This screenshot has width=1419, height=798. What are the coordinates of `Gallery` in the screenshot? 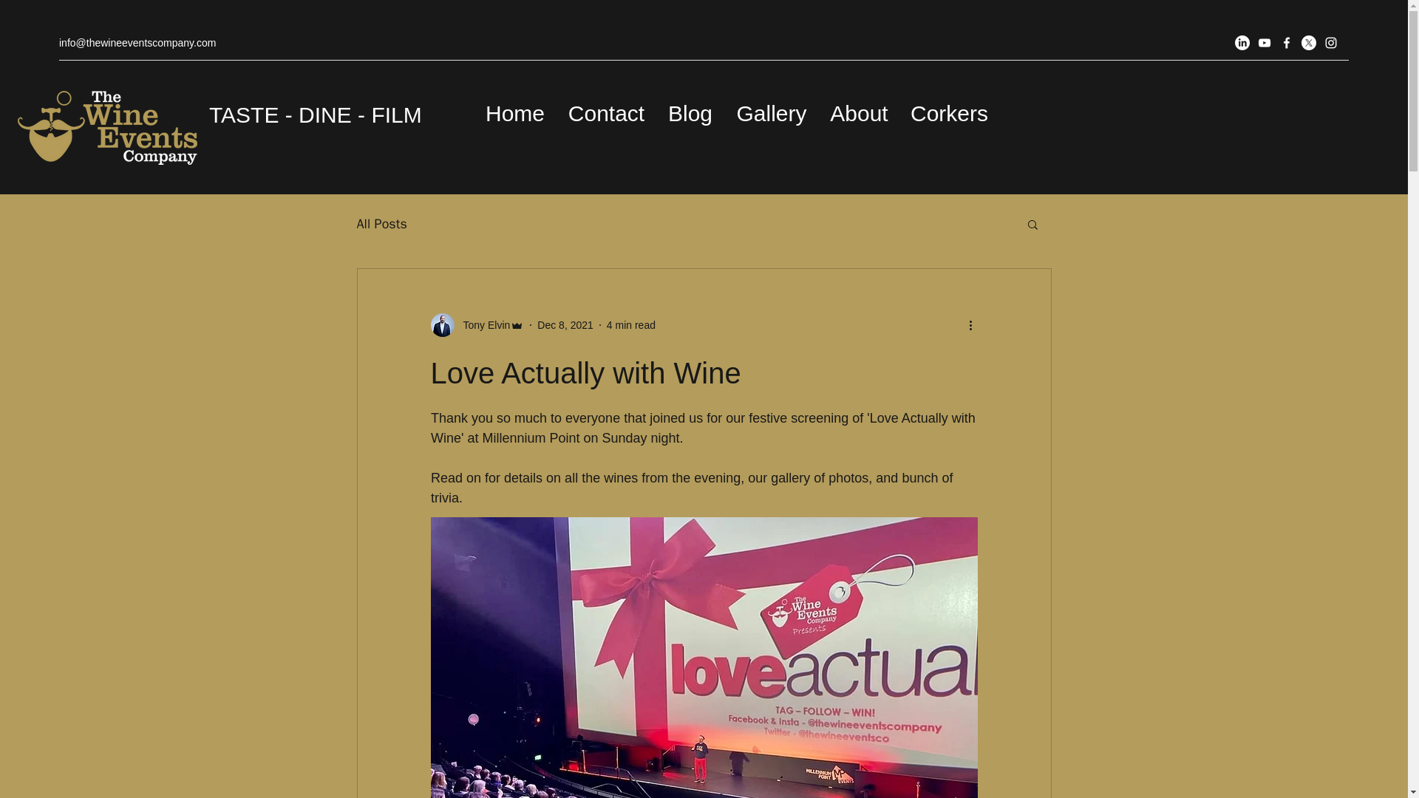 It's located at (771, 113).